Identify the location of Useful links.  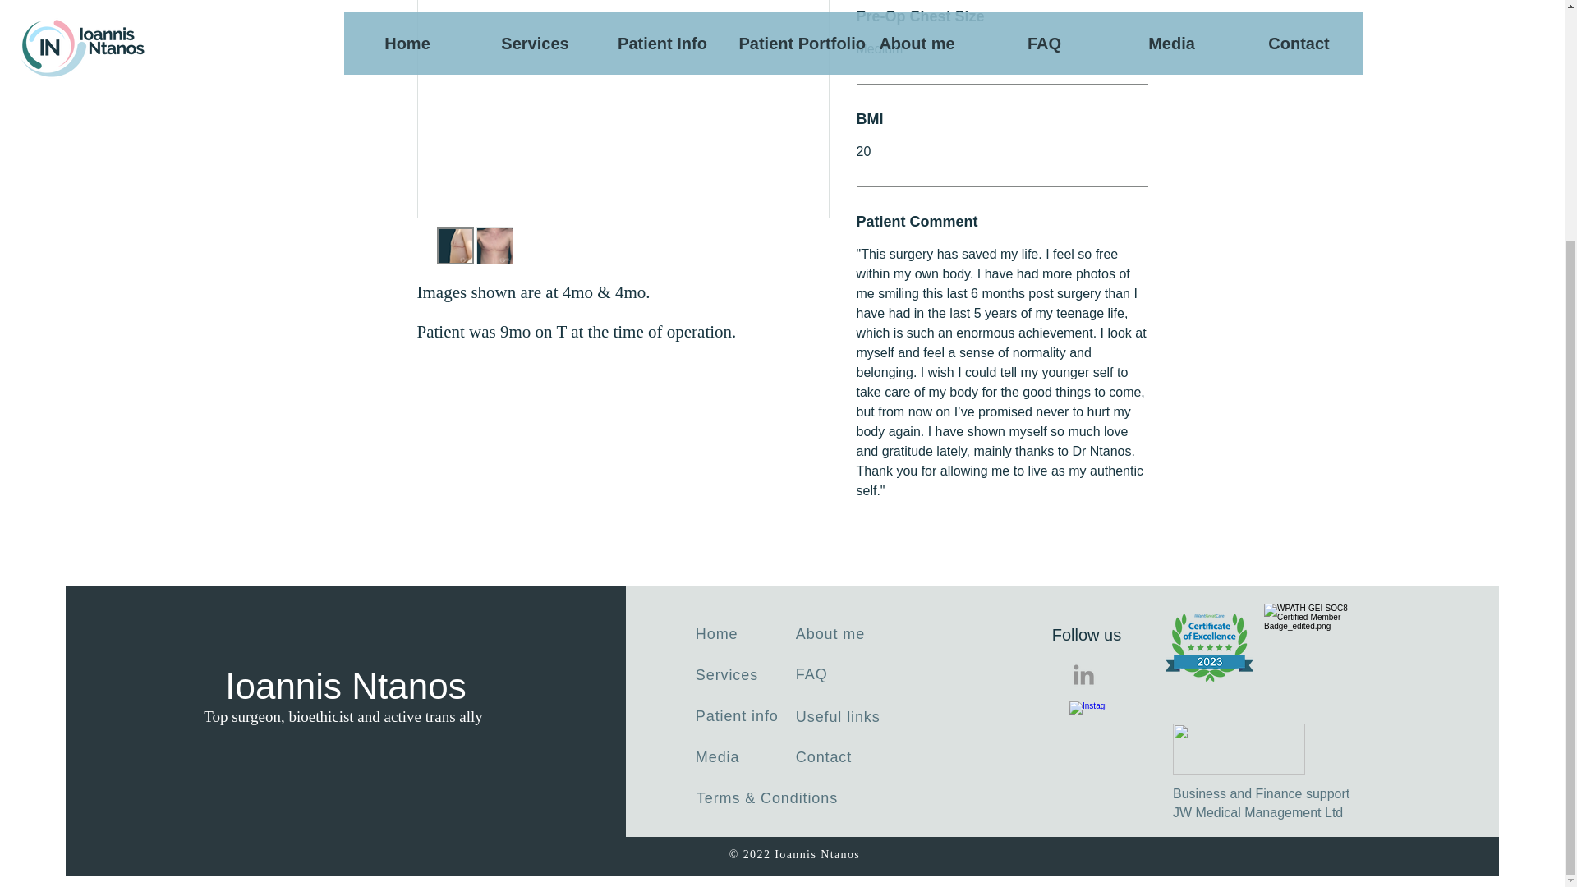
(1262, 802).